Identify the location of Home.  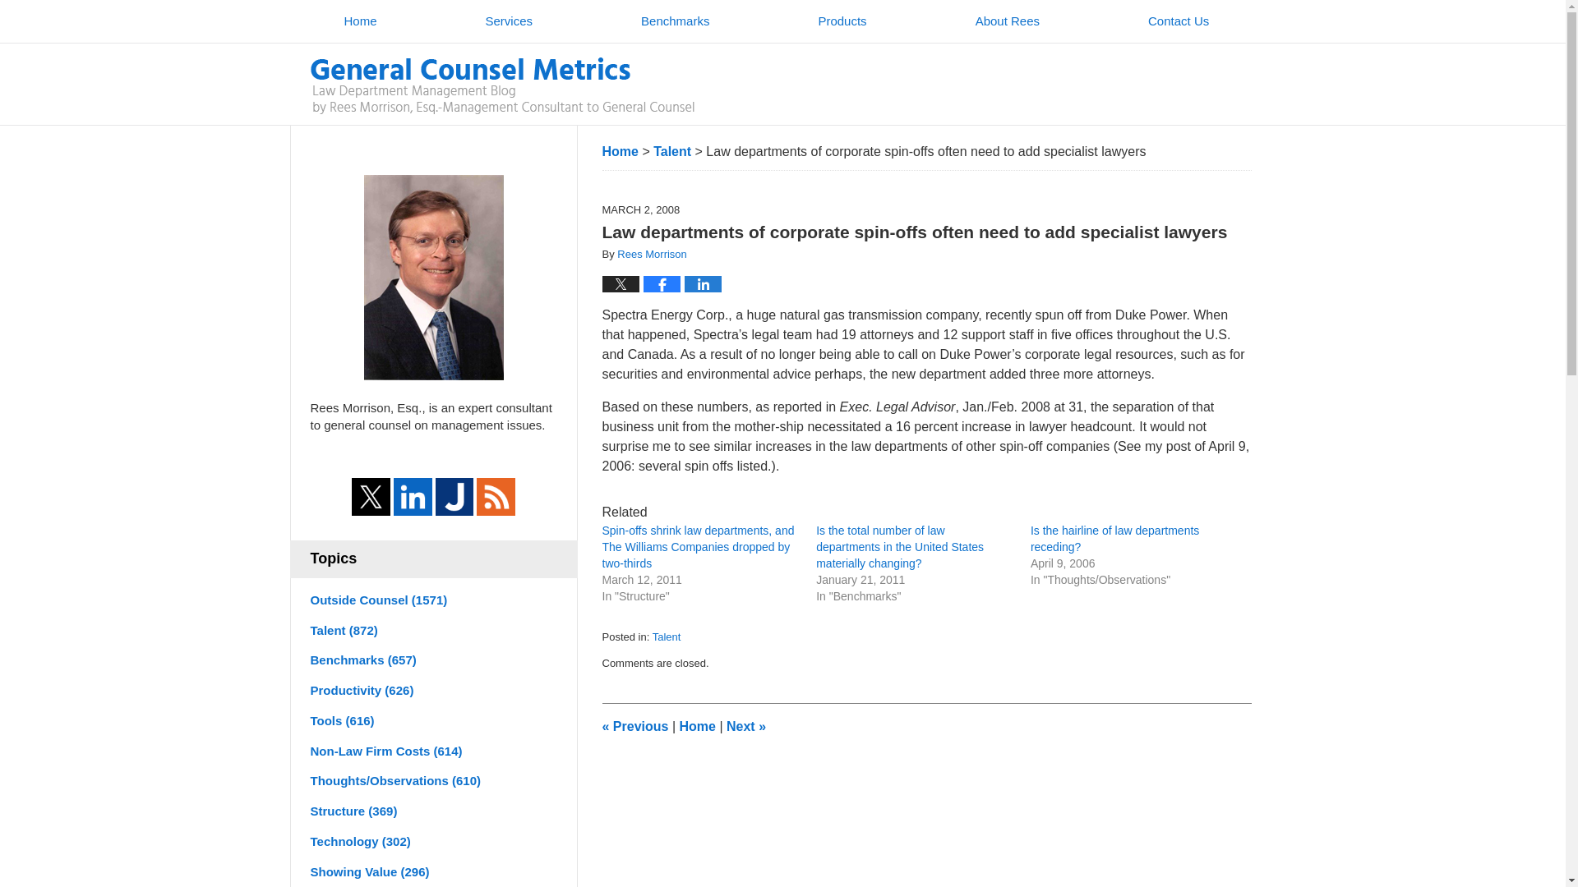
(696, 726).